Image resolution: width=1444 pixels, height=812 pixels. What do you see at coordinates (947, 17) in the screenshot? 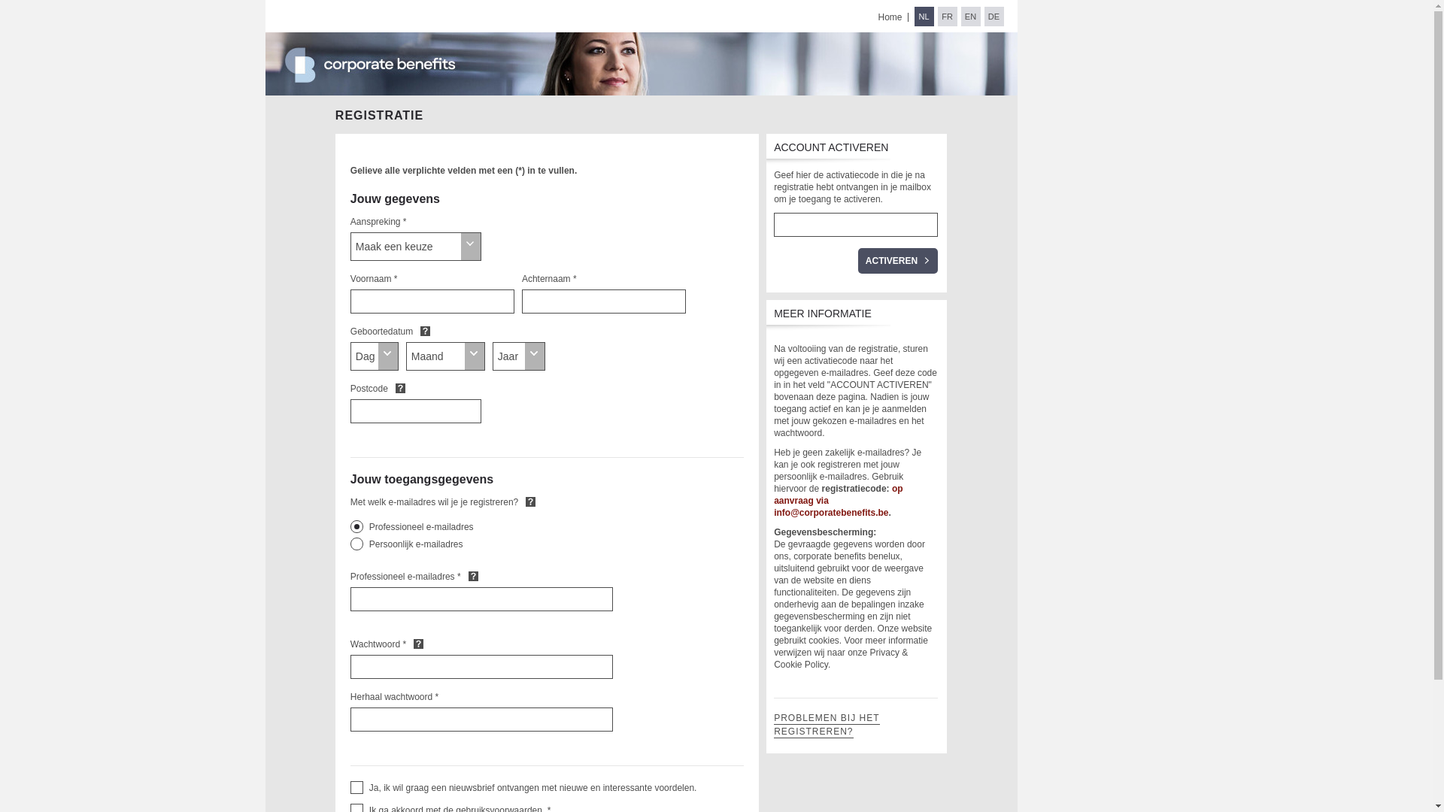
I see `FR` at bounding box center [947, 17].